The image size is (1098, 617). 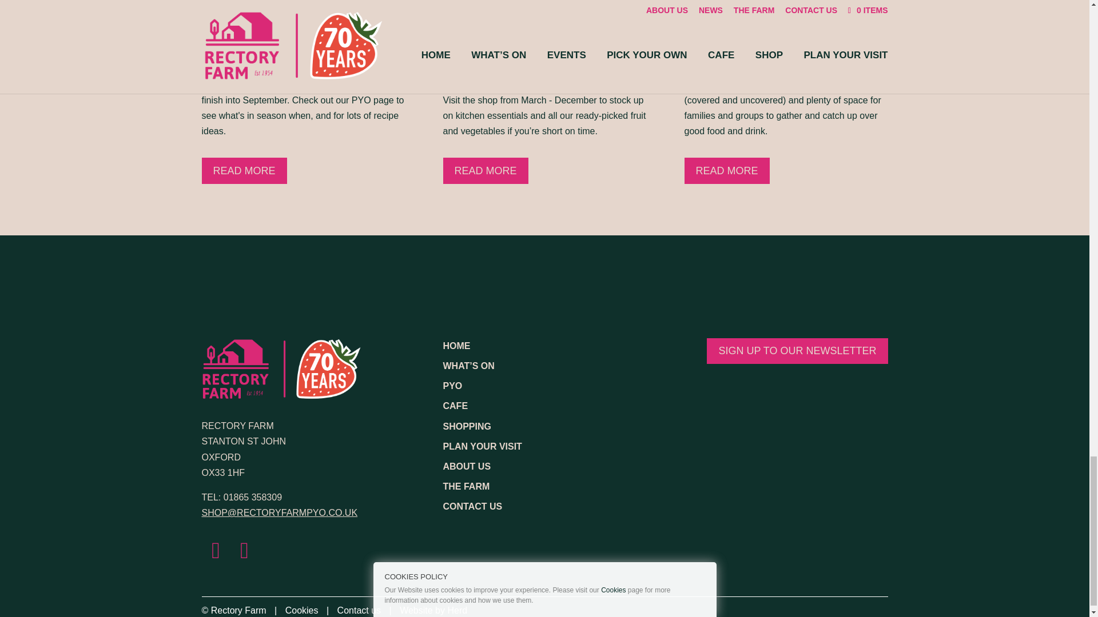 What do you see at coordinates (281, 368) in the screenshot?
I see `Rectory-Logo-pink-70` at bounding box center [281, 368].